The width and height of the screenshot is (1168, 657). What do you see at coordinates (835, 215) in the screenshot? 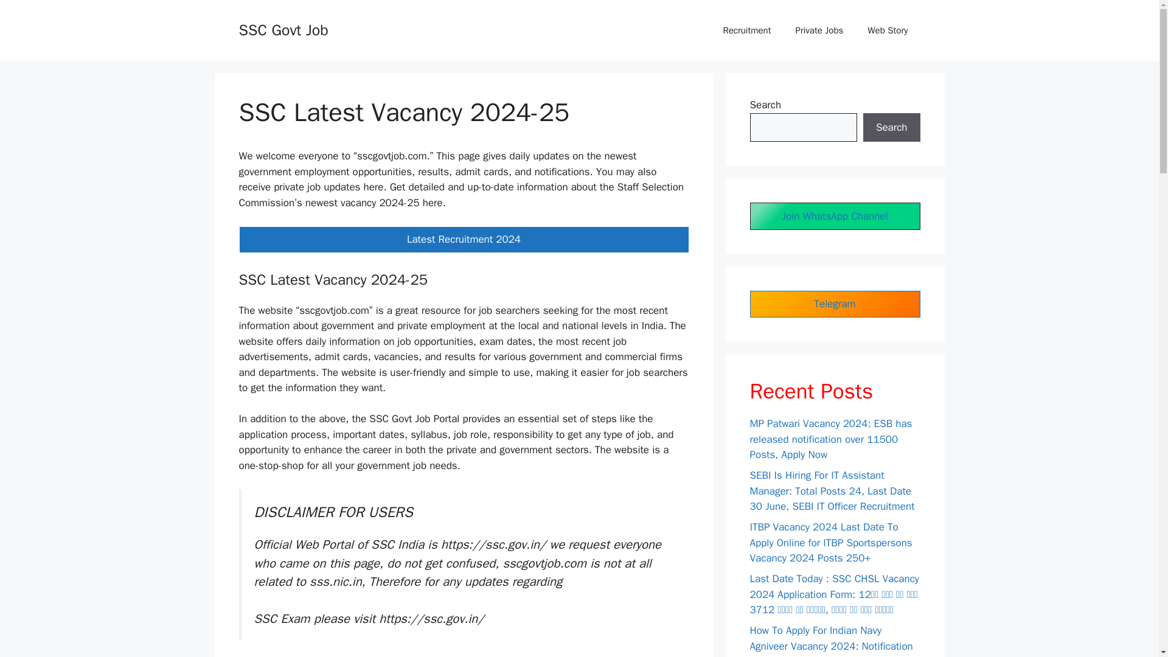
I see `Join WhatsApp Channel` at bounding box center [835, 215].